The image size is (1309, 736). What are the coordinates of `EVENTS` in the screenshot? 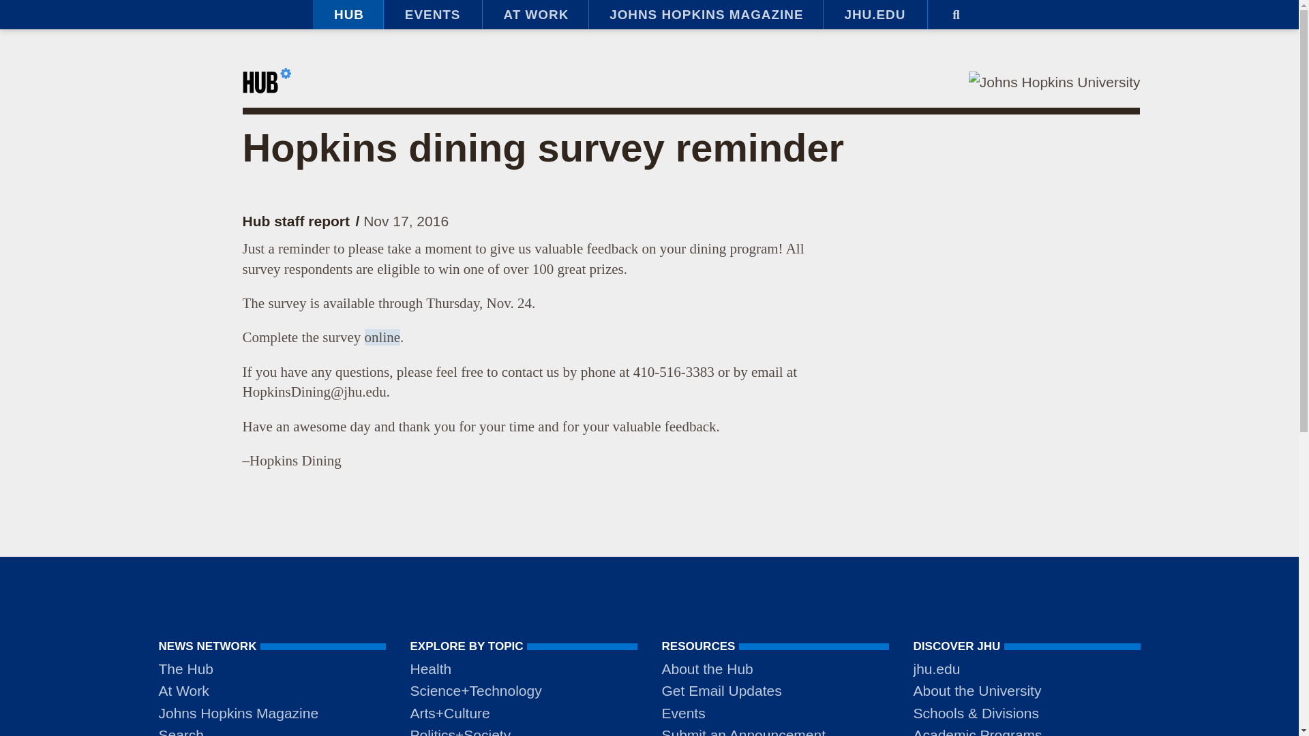 It's located at (432, 15).